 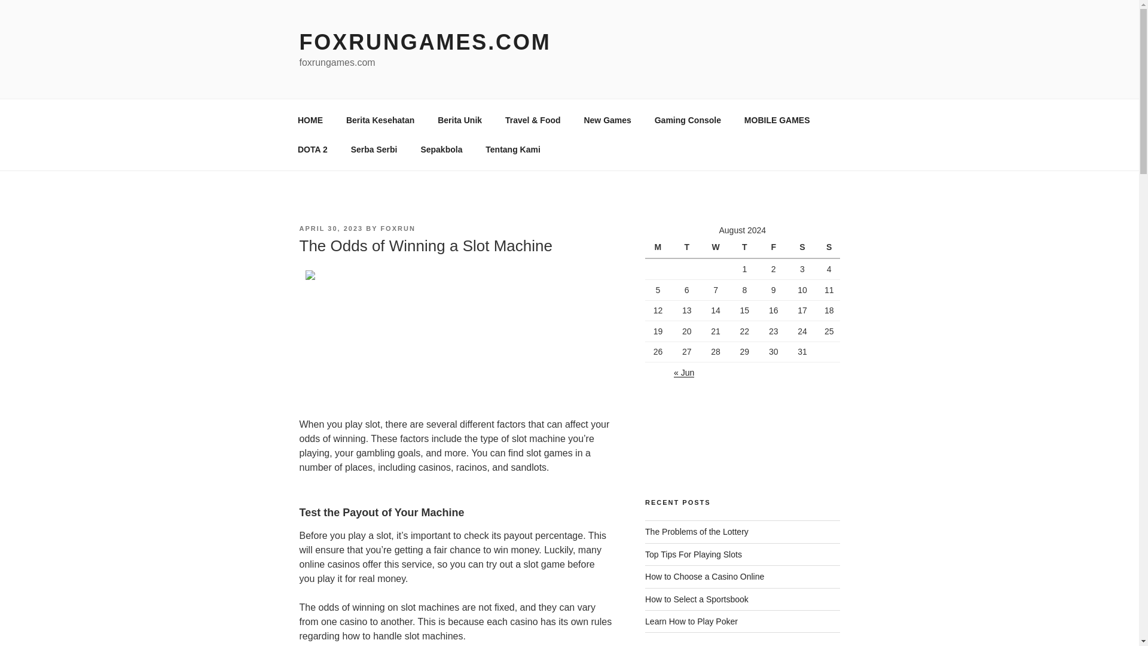 I want to click on How to Choose a Casino Online, so click(x=704, y=577).